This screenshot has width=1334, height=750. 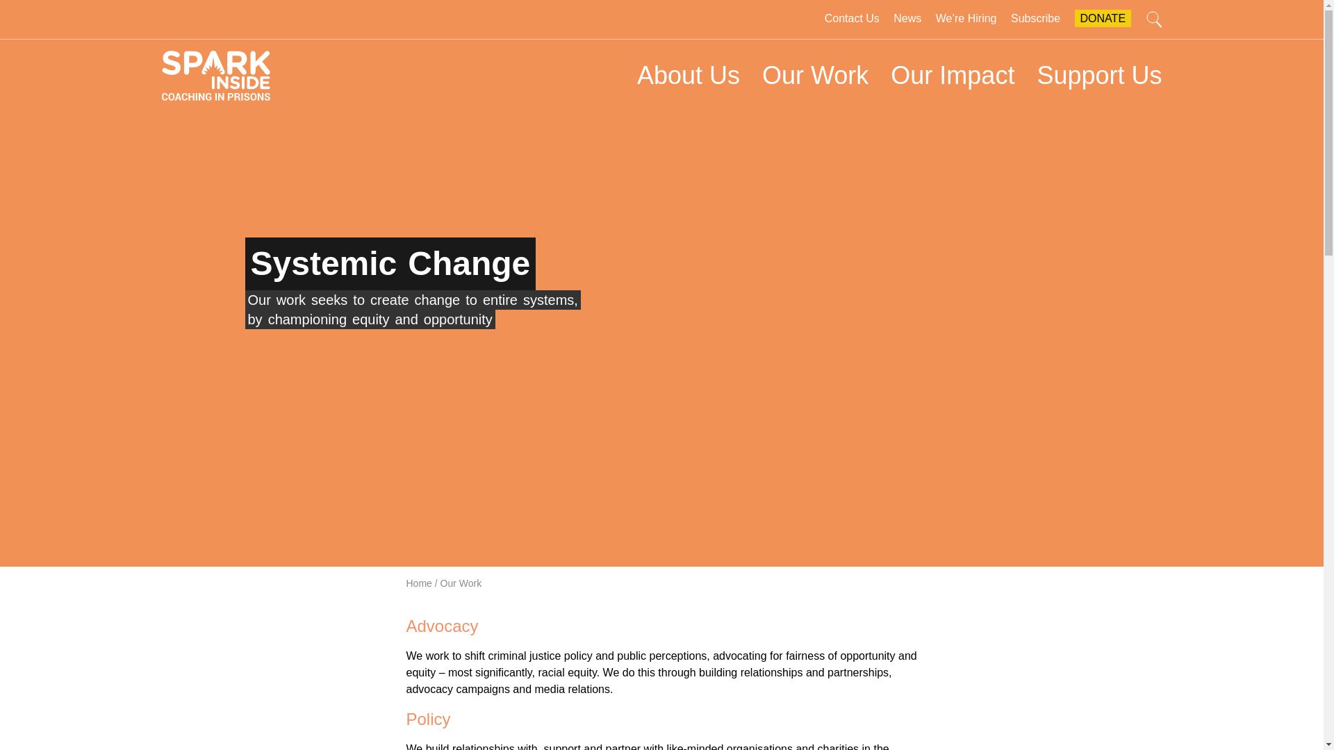 I want to click on About Us, so click(x=688, y=75).